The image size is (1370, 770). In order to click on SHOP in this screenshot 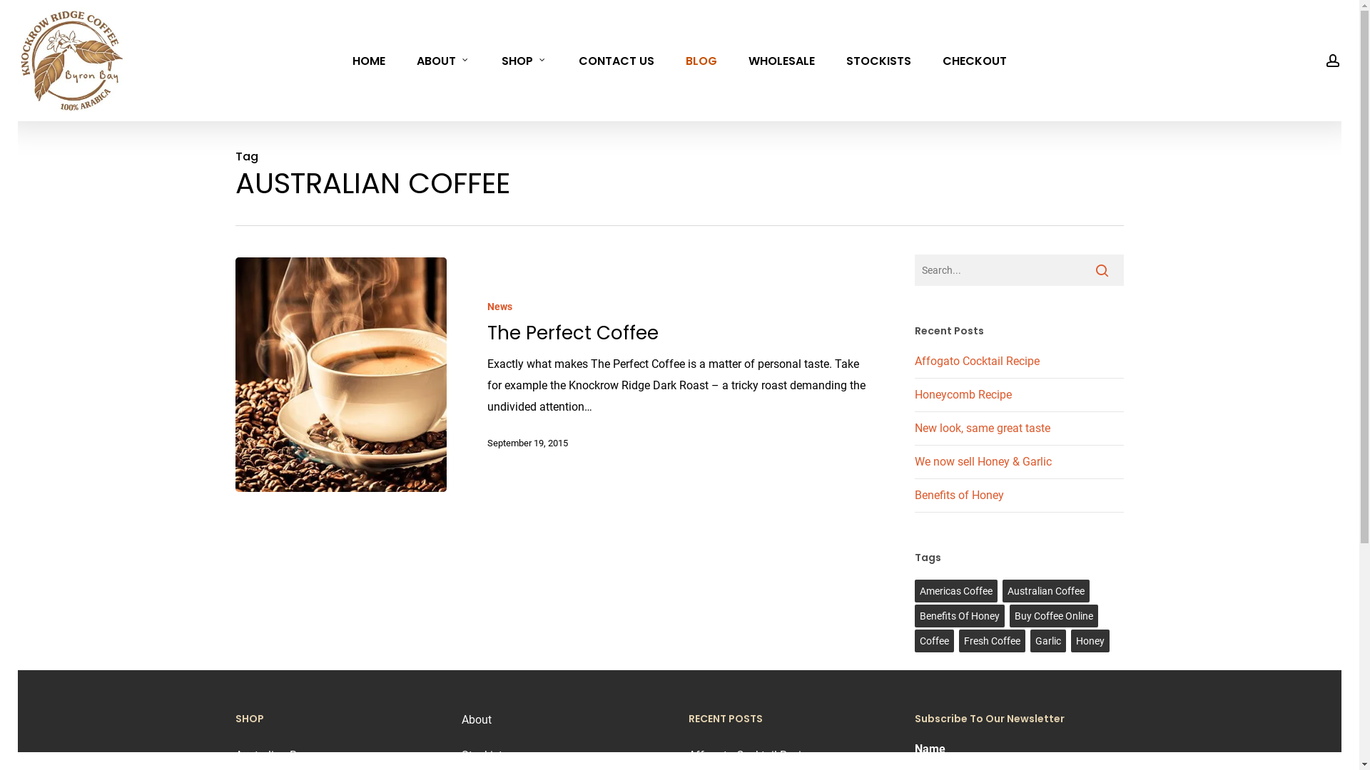, I will do `click(524, 60)`.